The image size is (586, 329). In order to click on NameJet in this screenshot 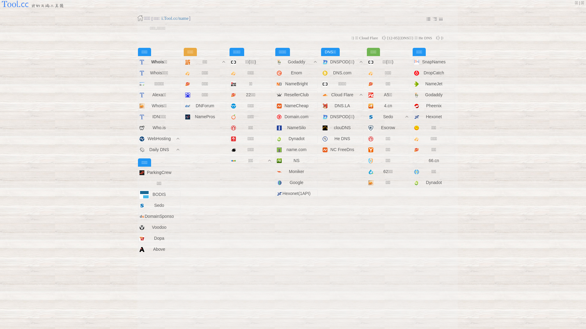, I will do `click(434, 84)`.